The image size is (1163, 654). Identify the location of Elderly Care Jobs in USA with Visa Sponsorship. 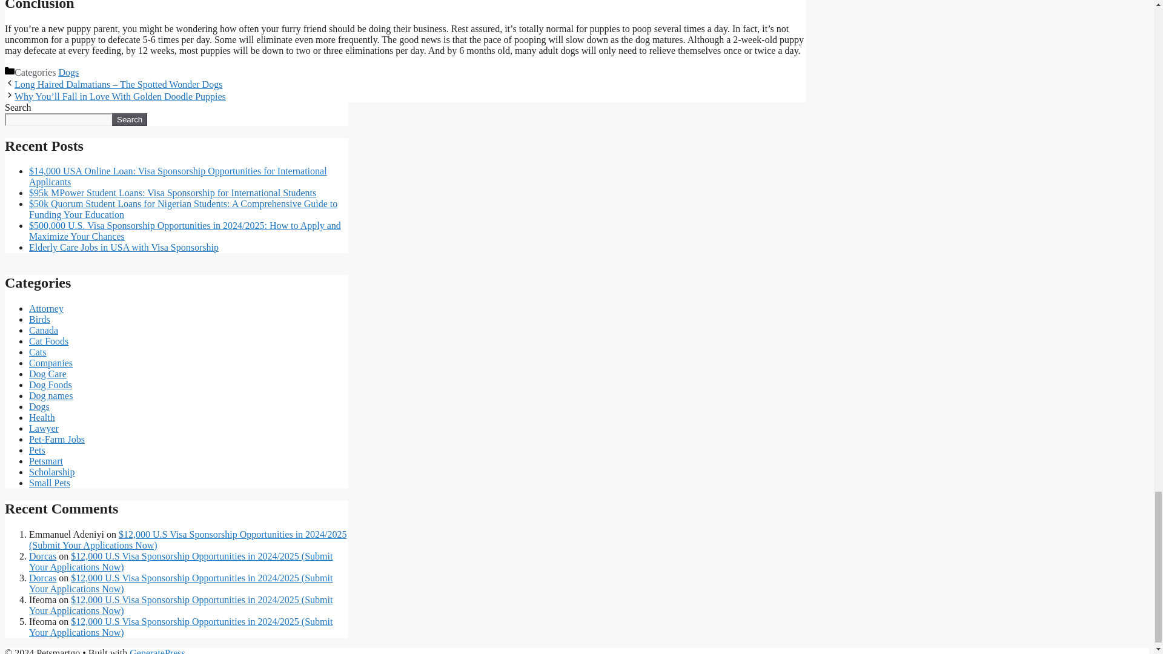
(124, 247).